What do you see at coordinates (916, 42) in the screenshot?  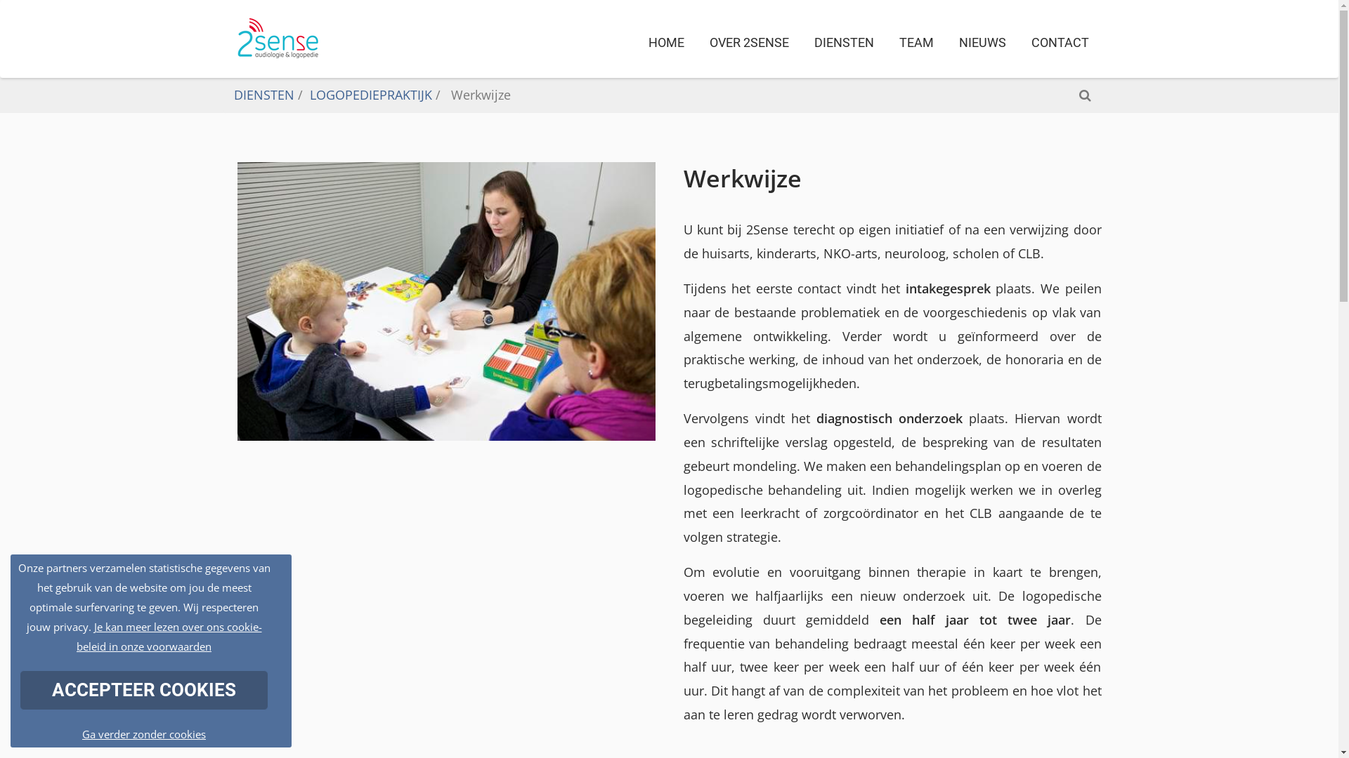 I see `TEAM` at bounding box center [916, 42].